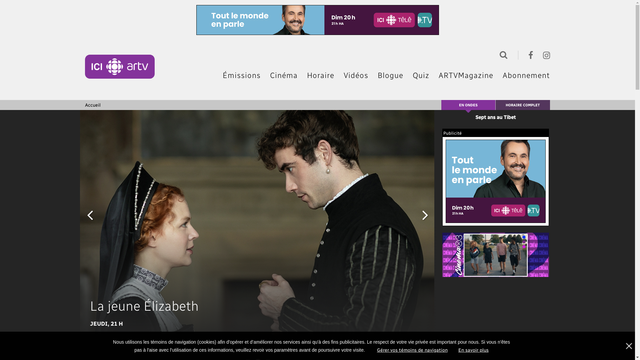 Image resolution: width=640 pixels, height=360 pixels. Describe the element at coordinates (391, 75) in the screenshot. I see `Blogue` at that location.